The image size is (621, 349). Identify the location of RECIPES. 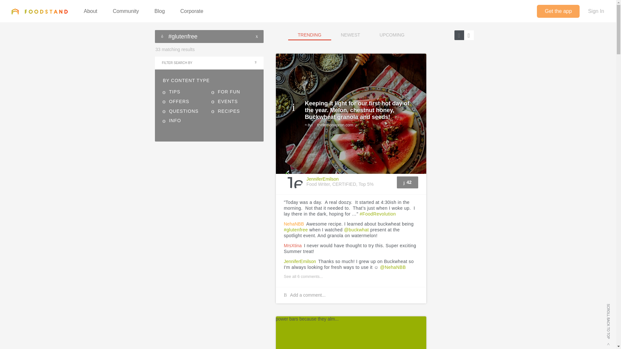
(225, 111).